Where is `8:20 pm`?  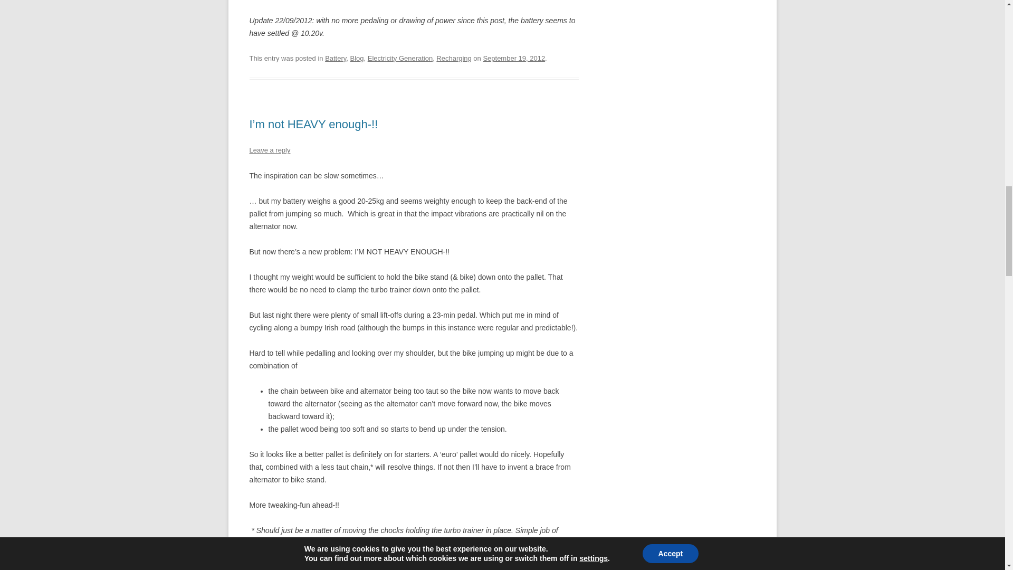
8:20 pm is located at coordinates (514, 58).